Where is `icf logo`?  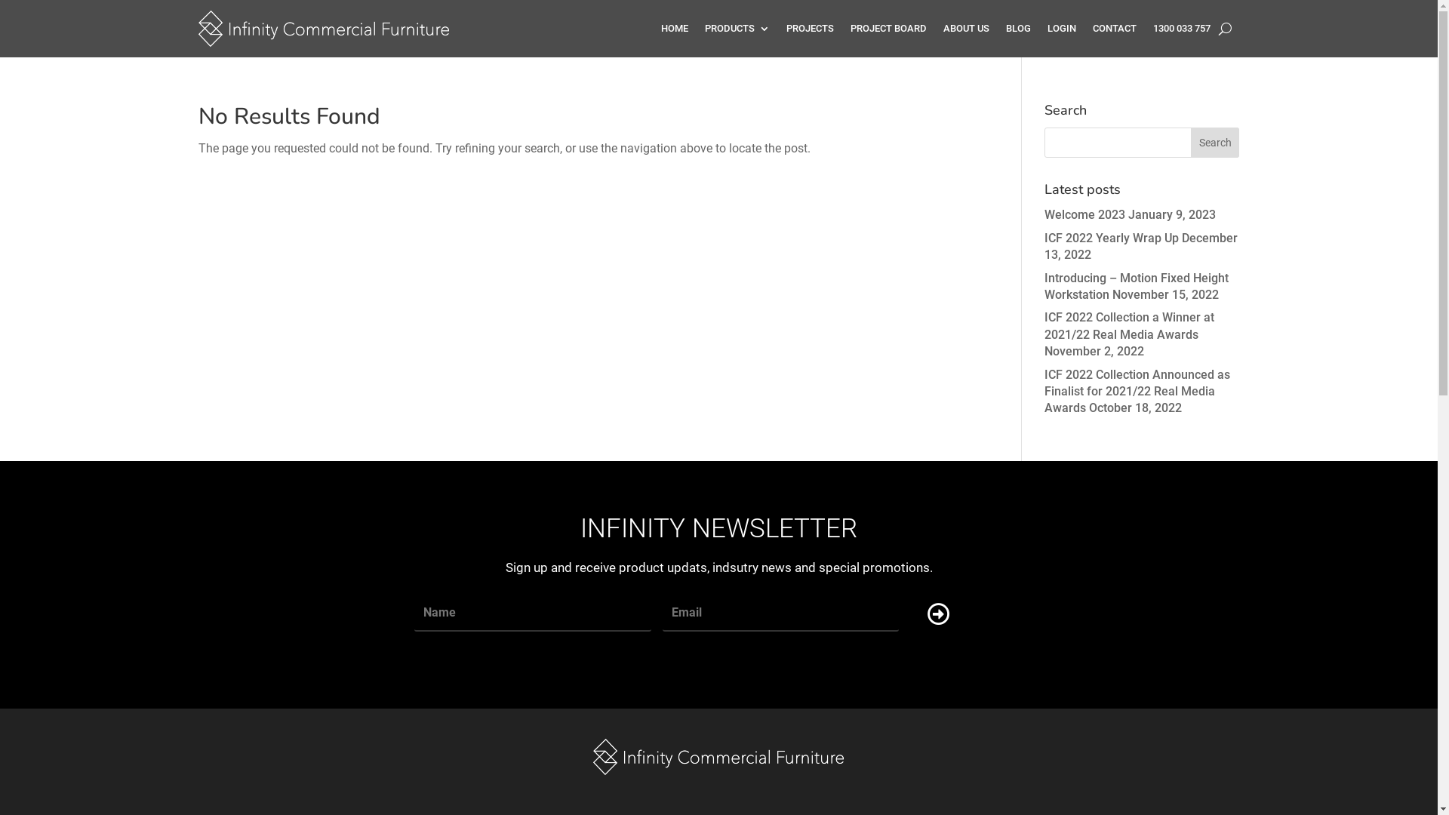
icf logo is located at coordinates (718, 757).